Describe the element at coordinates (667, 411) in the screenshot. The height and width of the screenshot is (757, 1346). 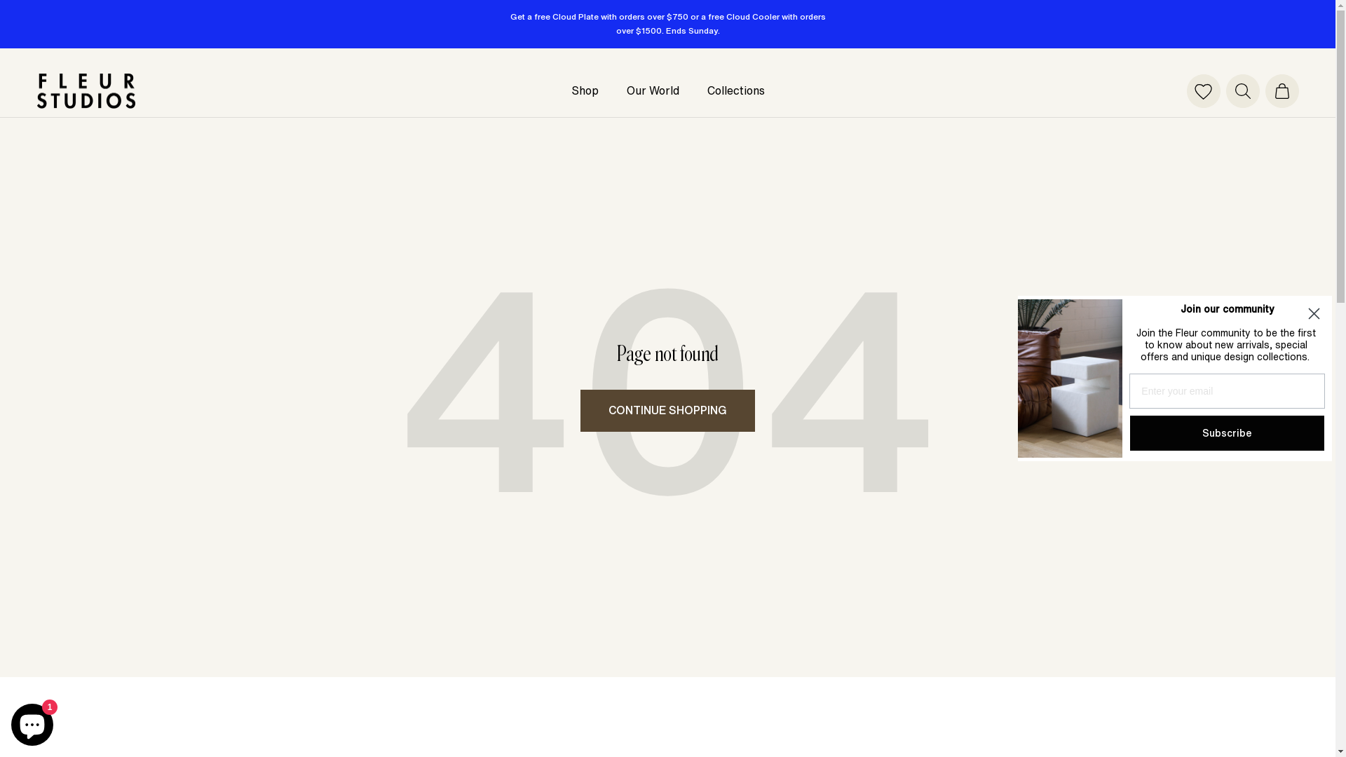
I see `CONTINUE SHOPPING` at that location.